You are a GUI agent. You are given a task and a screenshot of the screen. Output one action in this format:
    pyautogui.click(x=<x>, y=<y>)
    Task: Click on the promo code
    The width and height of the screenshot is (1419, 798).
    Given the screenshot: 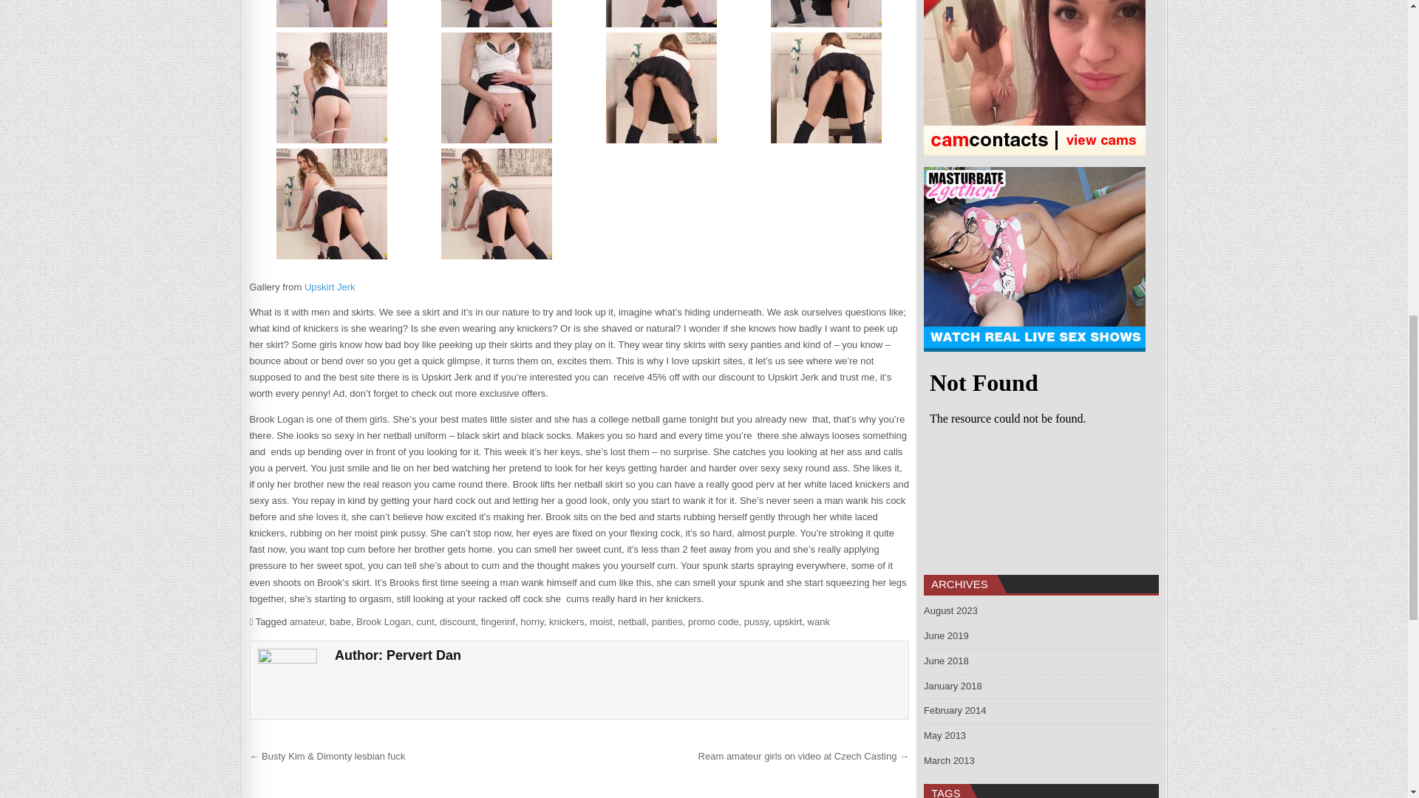 What is the action you would take?
    pyautogui.click(x=714, y=621)
    